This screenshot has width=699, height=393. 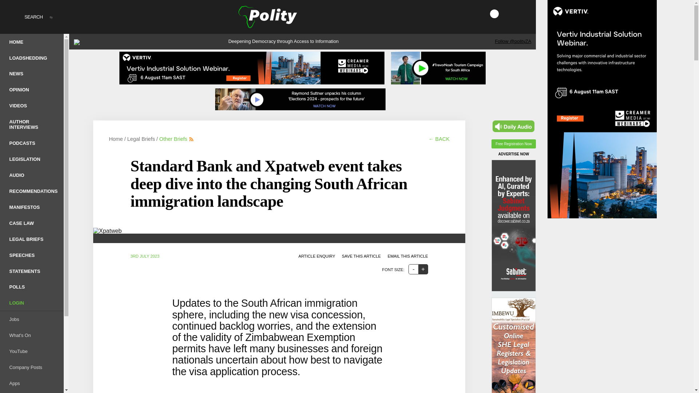 I want to click on LOADSHEDDING, so click(x=32, y=58).